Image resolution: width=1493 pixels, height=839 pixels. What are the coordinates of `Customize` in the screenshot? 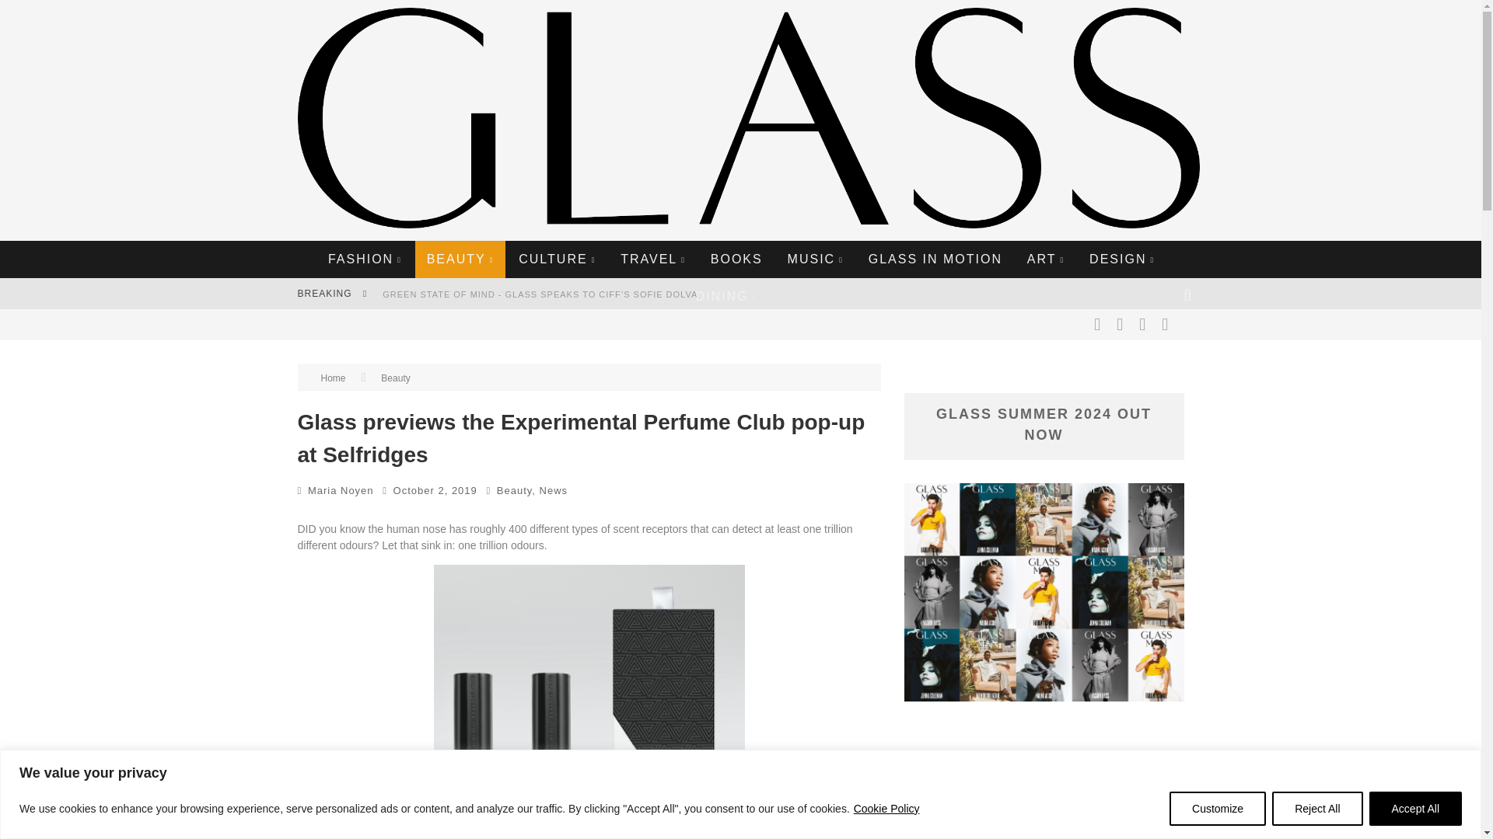 It's located at (1218, 808).